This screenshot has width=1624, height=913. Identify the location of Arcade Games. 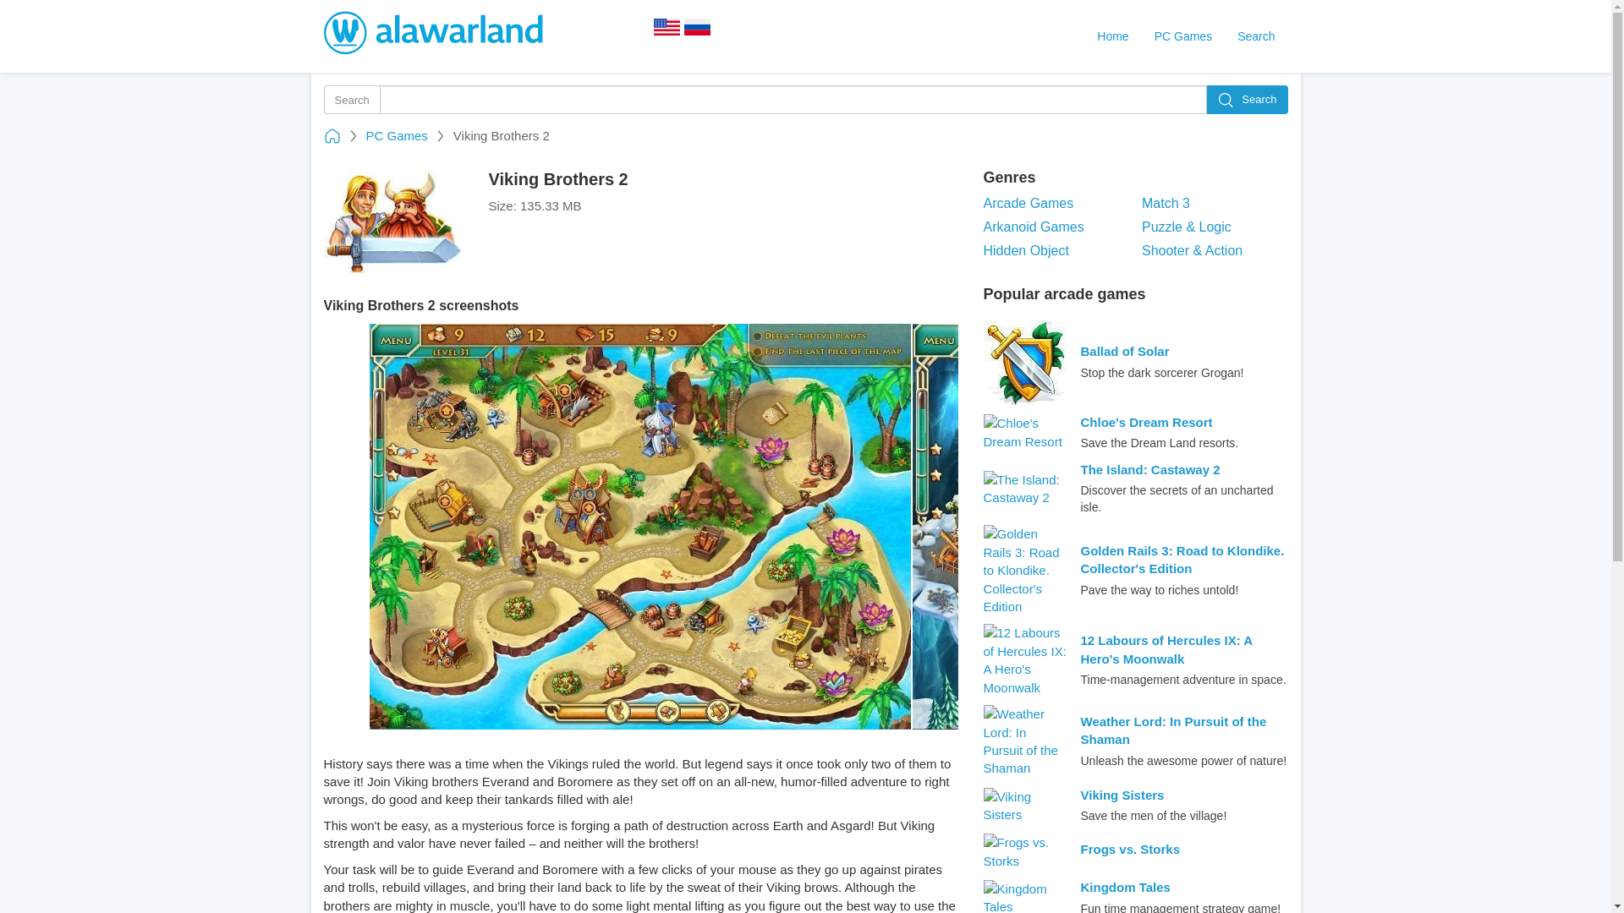
(1056, 204).